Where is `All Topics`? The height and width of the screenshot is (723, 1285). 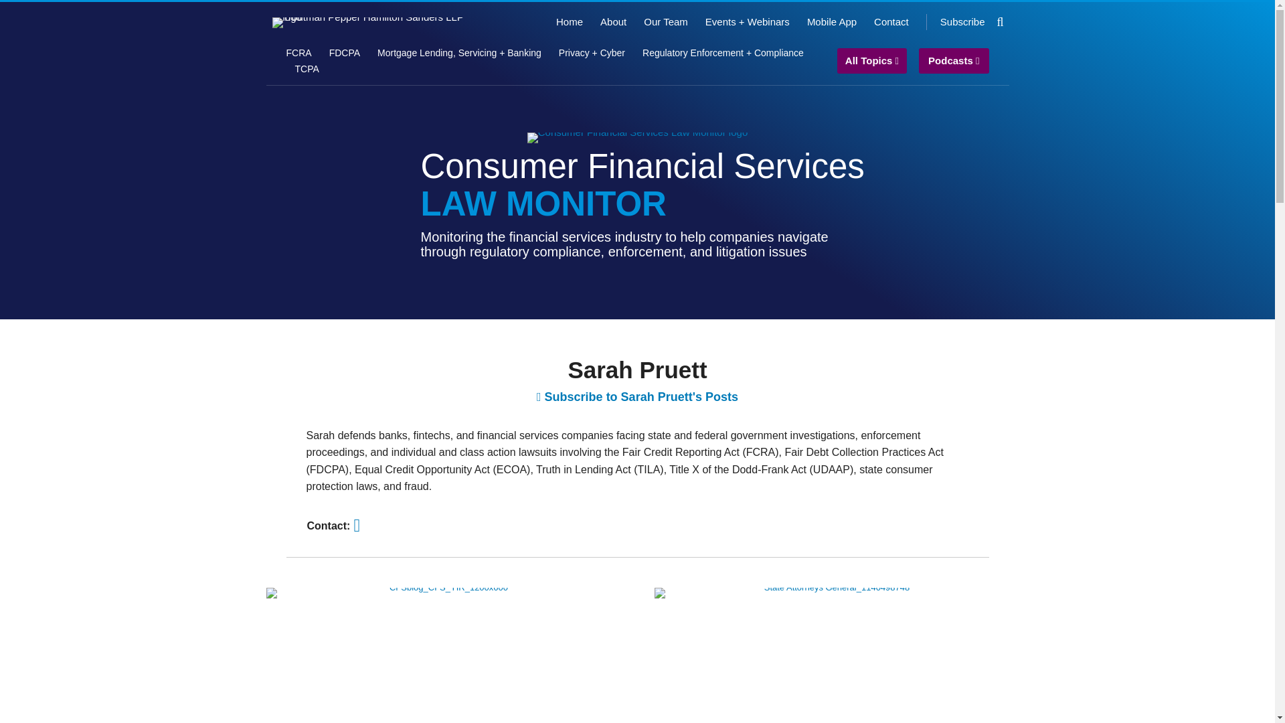
All Topics is located at coordinates (872, 62).